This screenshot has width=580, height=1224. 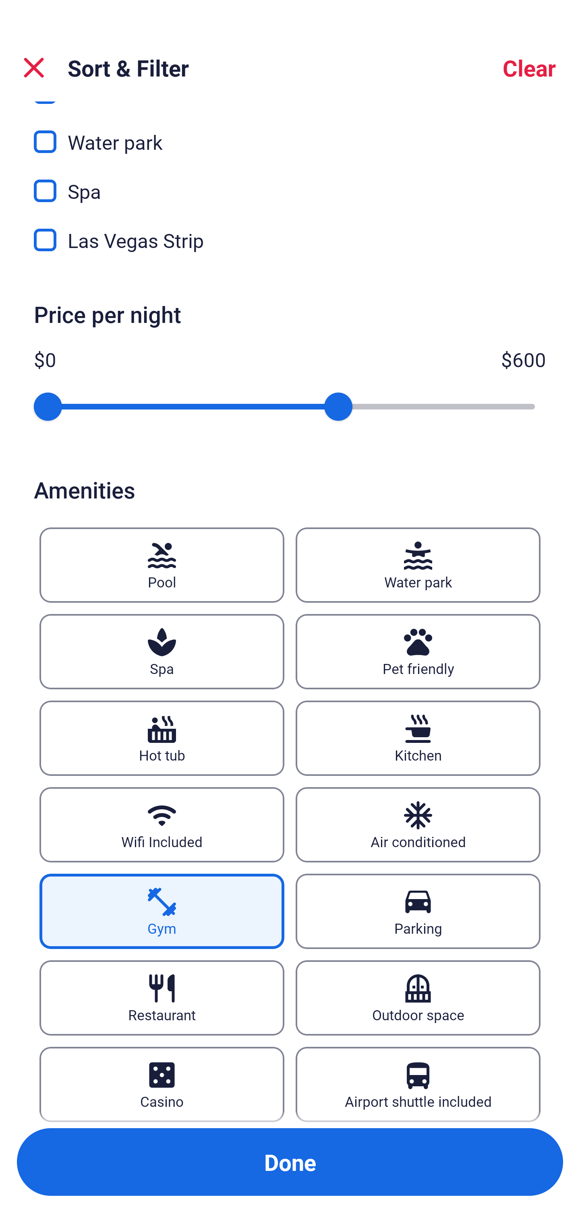 What do you see at coordinates (162, 1084) in the screenshot?
I see `Casino` at bounding box center [162, 1084].